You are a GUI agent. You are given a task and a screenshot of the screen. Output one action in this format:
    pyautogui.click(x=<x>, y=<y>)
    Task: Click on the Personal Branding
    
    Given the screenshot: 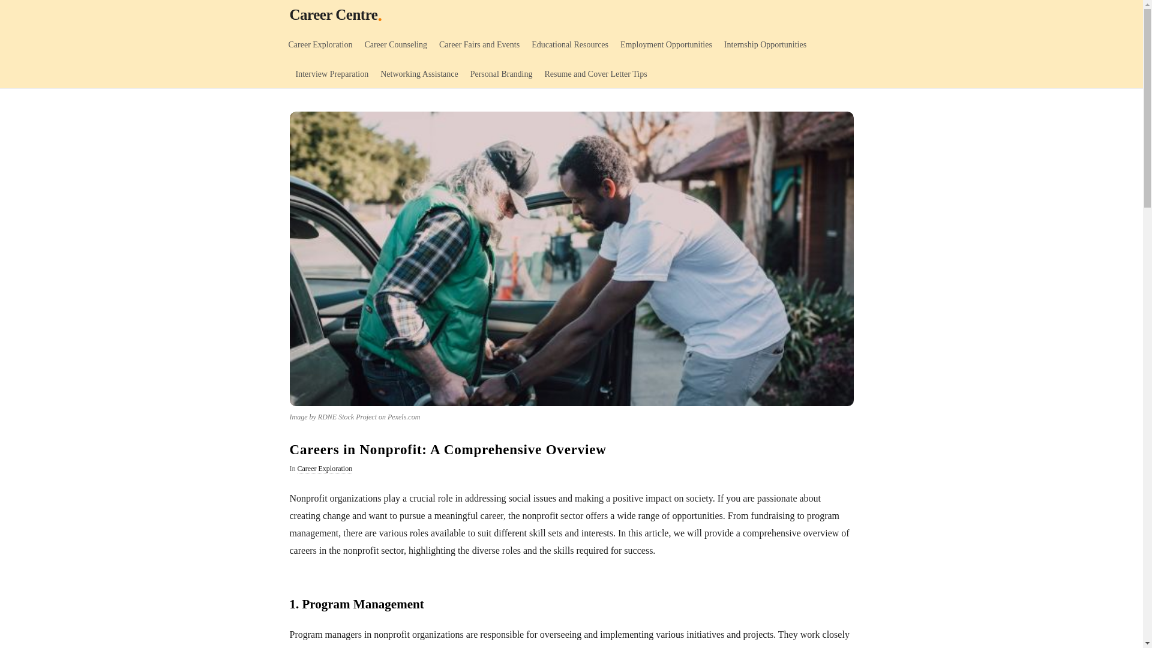 What is the action you would take?
    pyautogui.click(x=502, y=73)
    